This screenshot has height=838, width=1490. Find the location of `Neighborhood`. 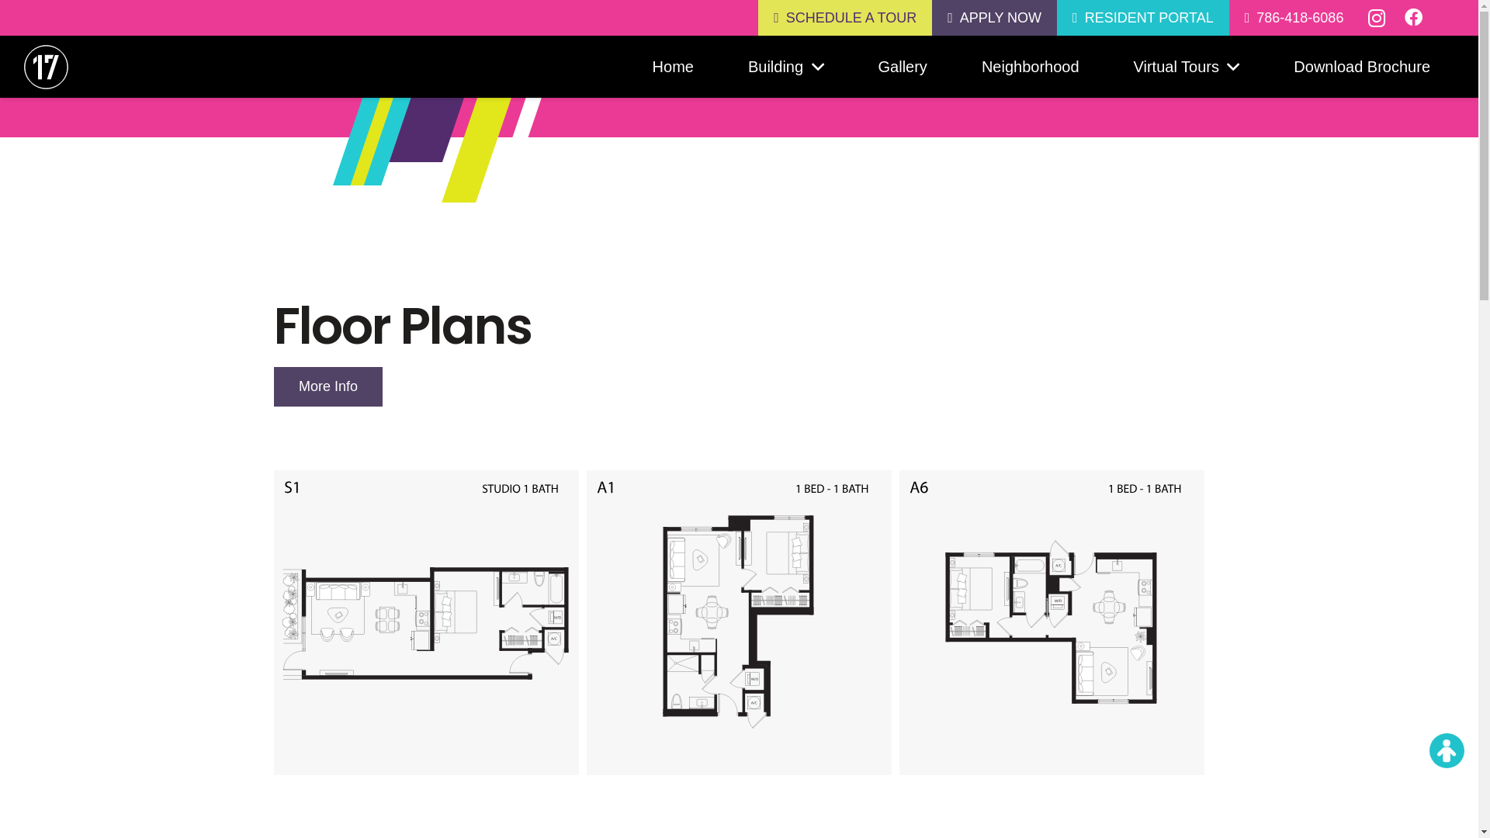

Neighborhood is located at coordinates (1031, 67).